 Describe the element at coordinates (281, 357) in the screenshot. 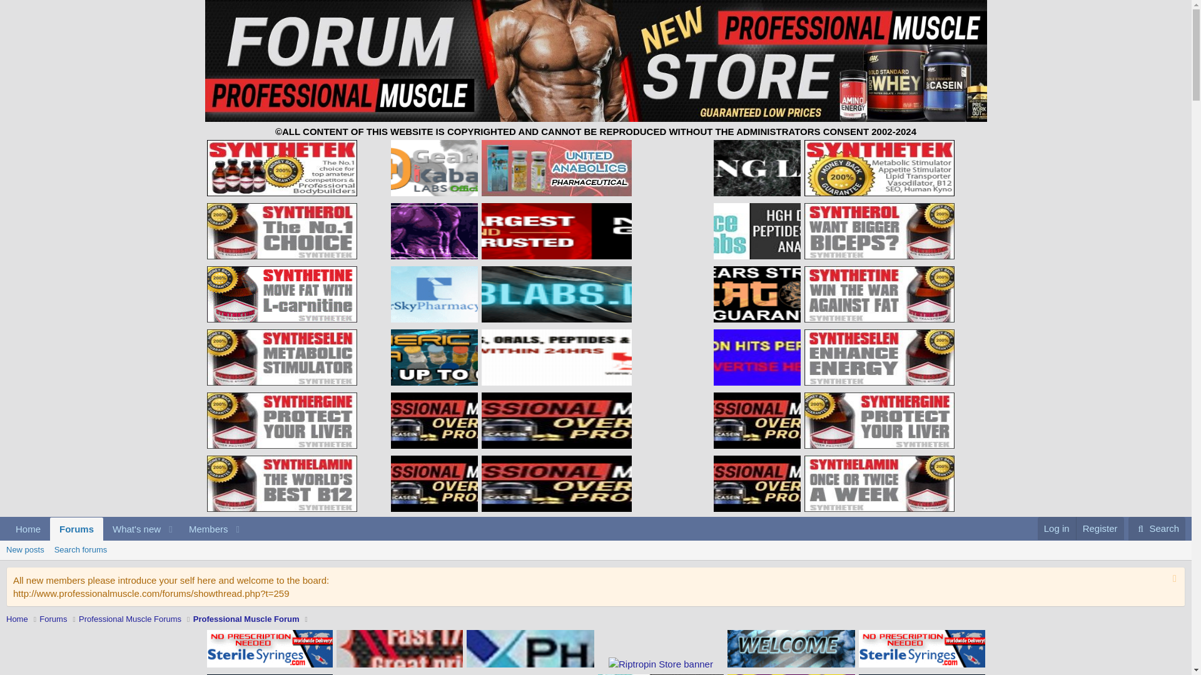

I see `Synthetek Industries` at that location.